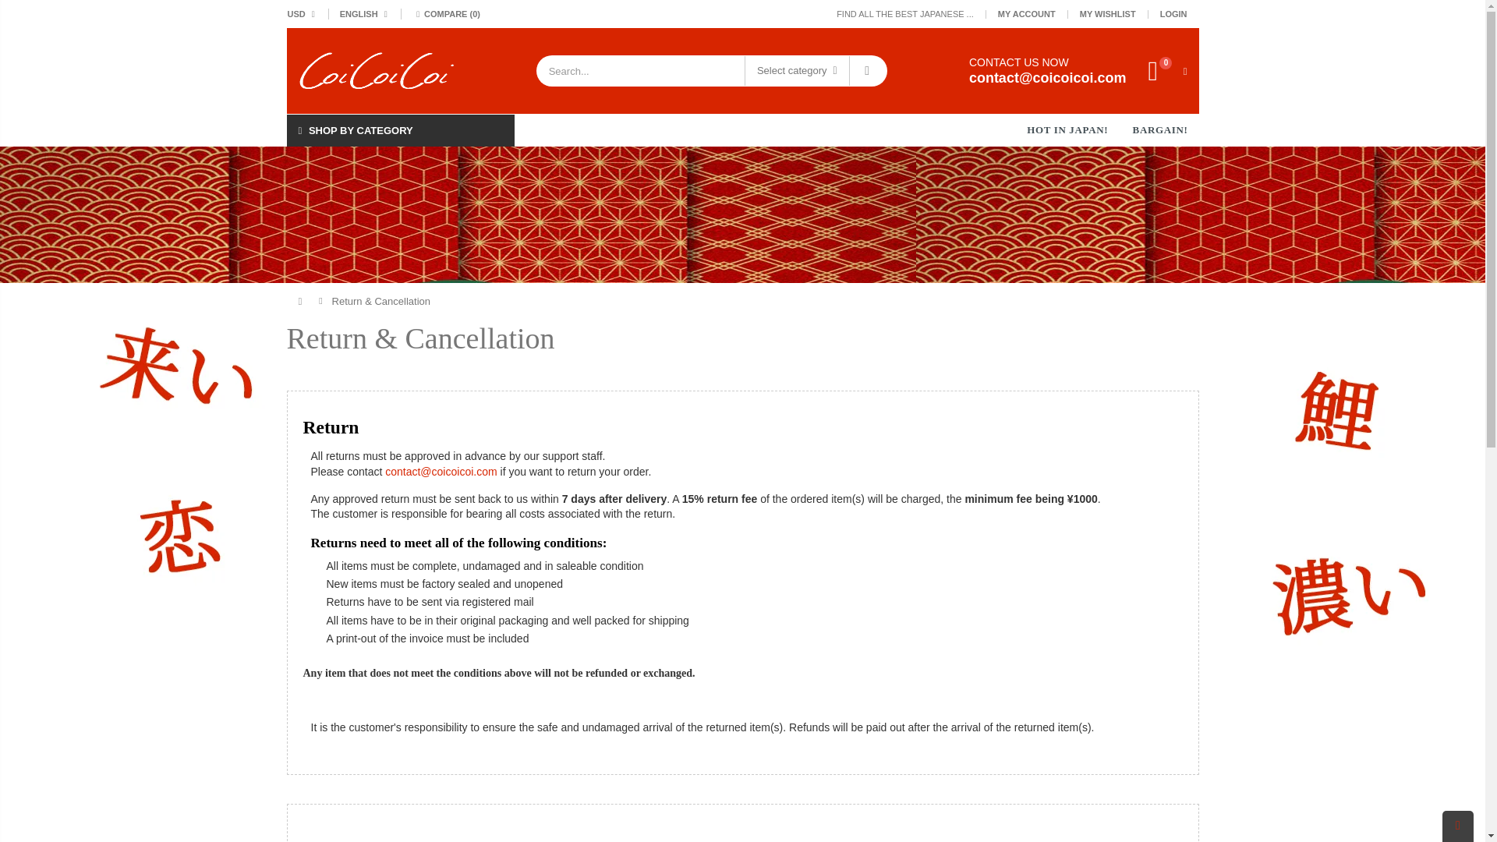 The width and height of the screenshot is (1497, 842). Describe the element at coordinates (304, 14) in the screenshot. I see `USD` at that location.